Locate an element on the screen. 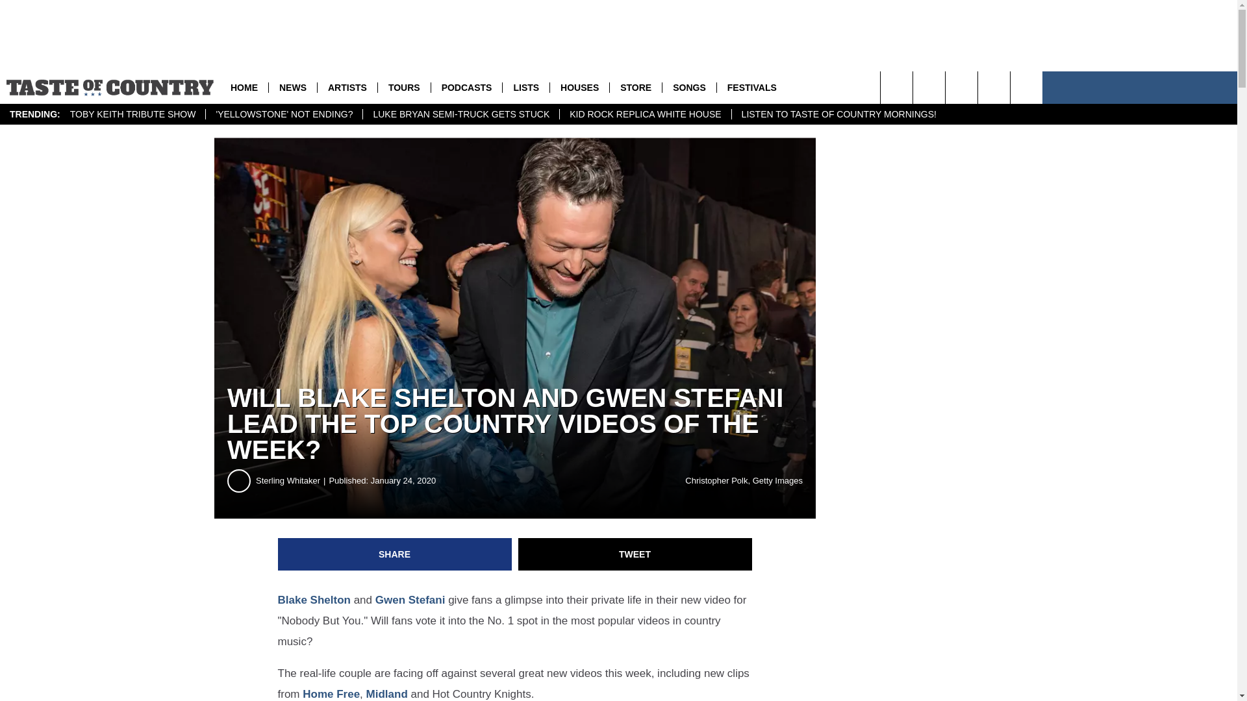 The width and height of the screenshot is (1247, 701). ARTISTS is located at coordinates (347, 87).